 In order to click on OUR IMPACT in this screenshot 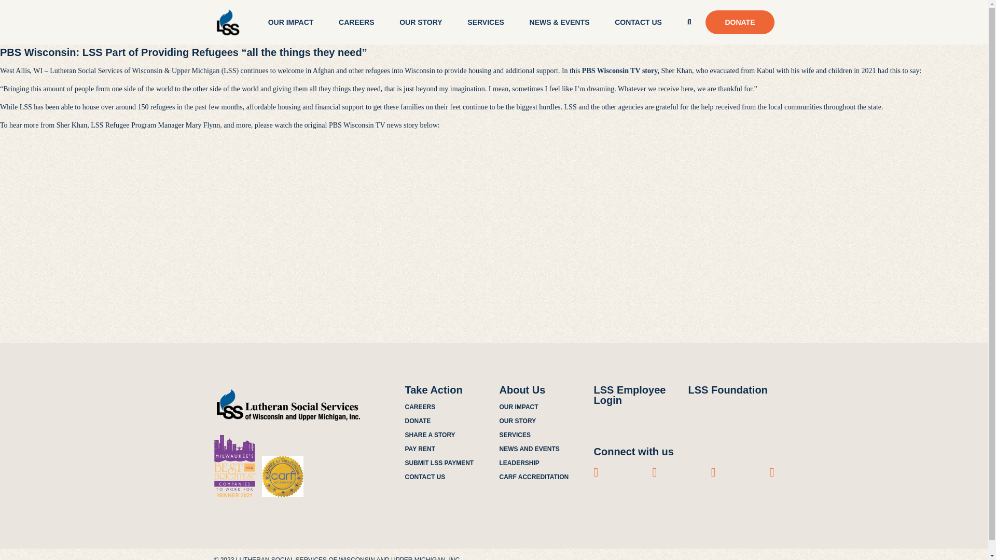, I will do `click(290, 22)`.